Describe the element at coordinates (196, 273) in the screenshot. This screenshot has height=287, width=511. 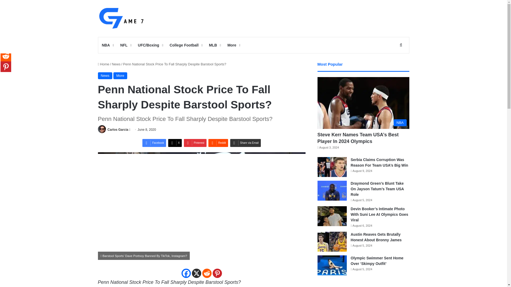
I see `X` at that location.